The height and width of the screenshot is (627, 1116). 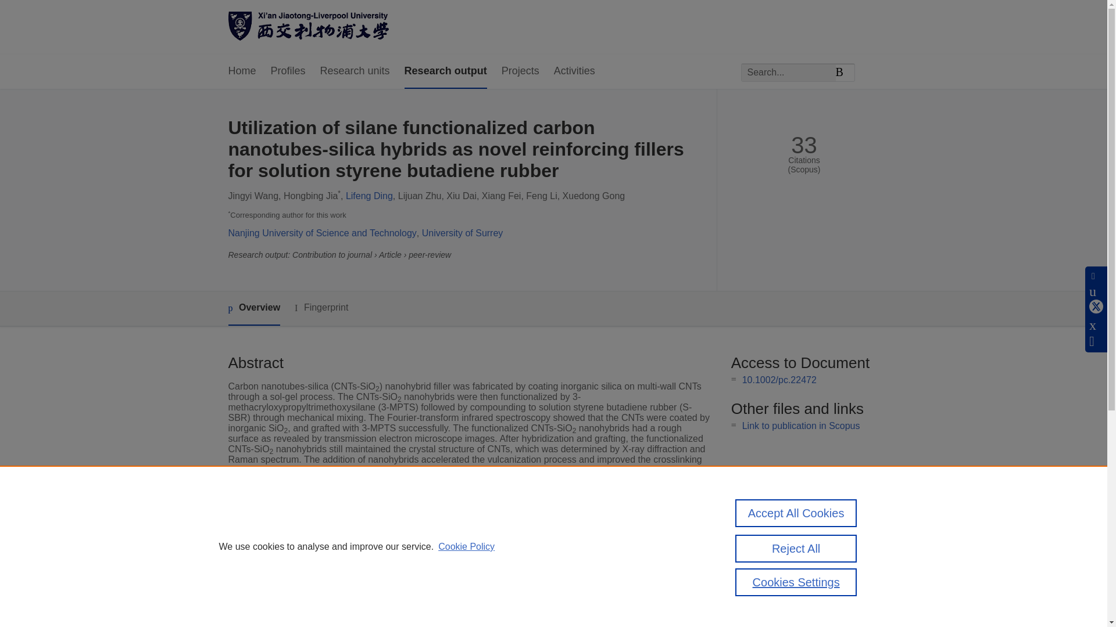 What do you see at coordinates (288, 71) in the screenshot?
I see `Profiles` at bounding box center [288, 71].